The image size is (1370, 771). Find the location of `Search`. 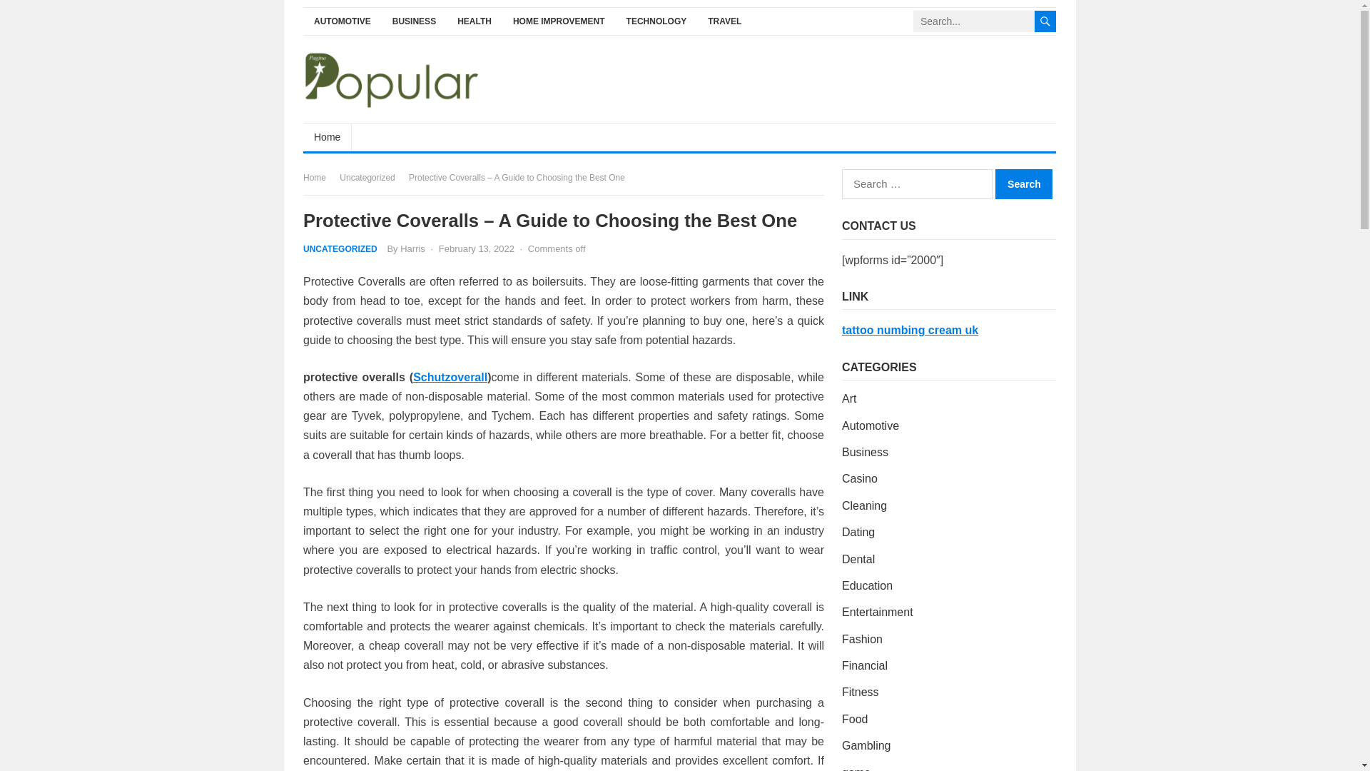

Search is located at coordinates (1023, 183).